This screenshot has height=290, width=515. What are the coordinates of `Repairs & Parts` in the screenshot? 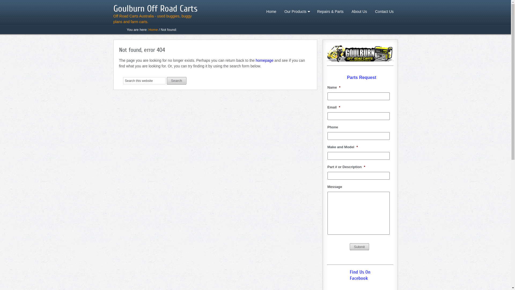 It's located at (330, 12).